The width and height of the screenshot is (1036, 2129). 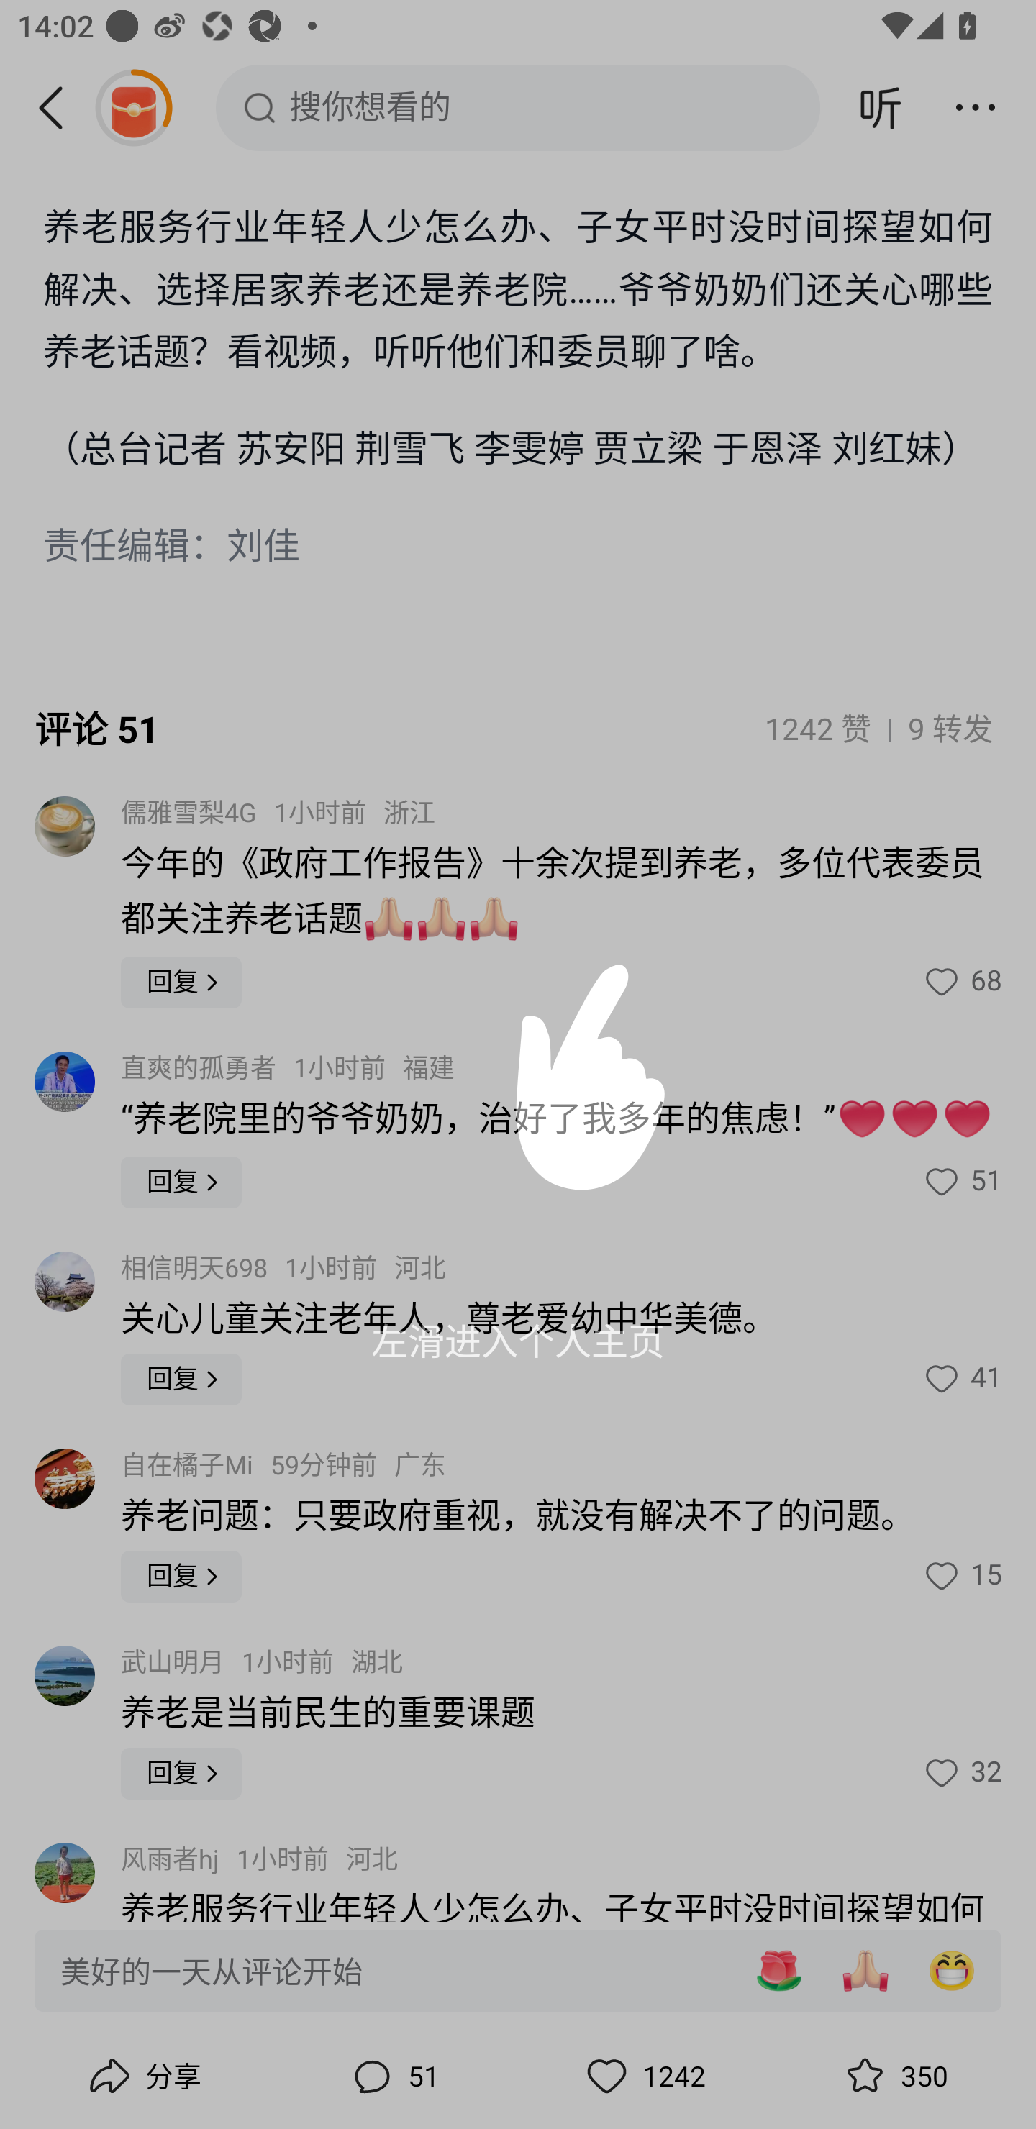 I want to click on 回复, so click(x=181, y=983).